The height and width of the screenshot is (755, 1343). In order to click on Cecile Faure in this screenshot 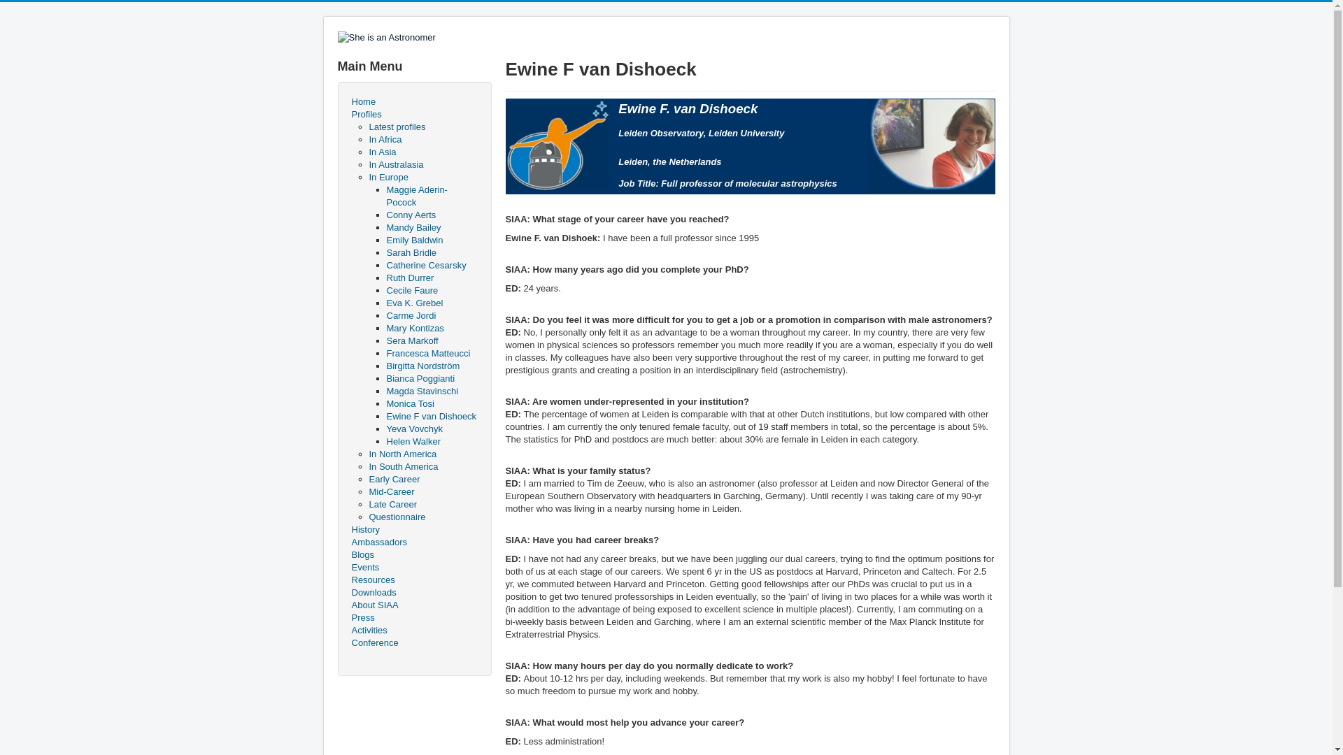, I will do `click(411, 291)`.